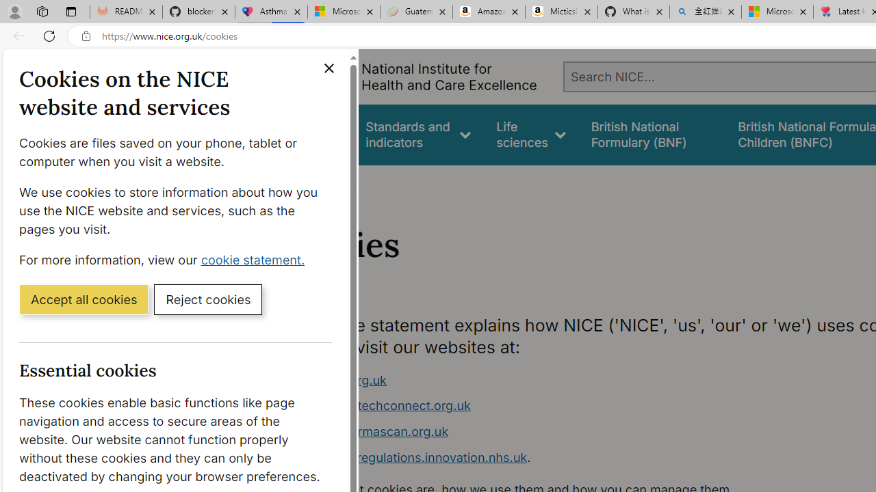 The image size is (876, 492). Describe the element at coordinates (545, 380) in the screenshot. I see `www.nice.org.uk` at that location.